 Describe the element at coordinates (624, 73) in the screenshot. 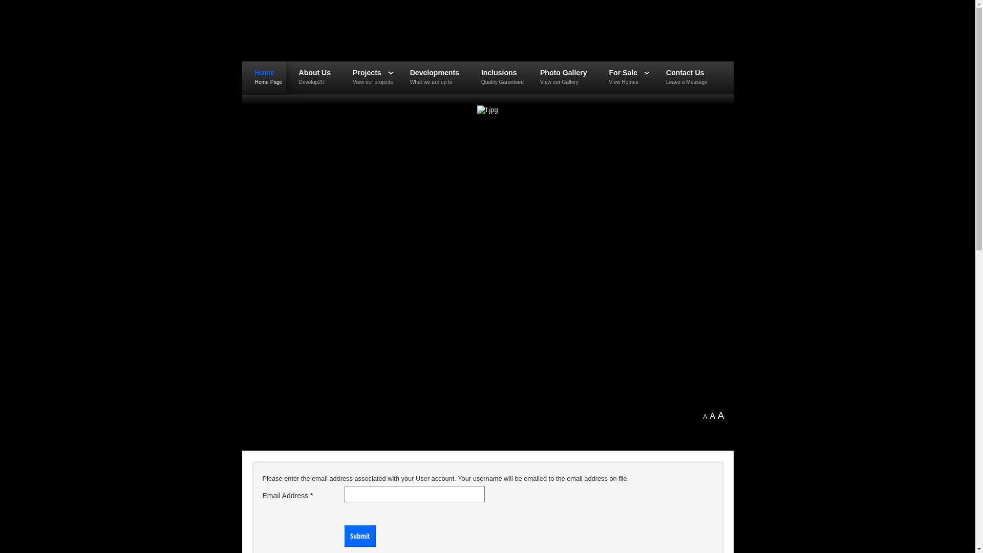

I see `For Sale` at that location.